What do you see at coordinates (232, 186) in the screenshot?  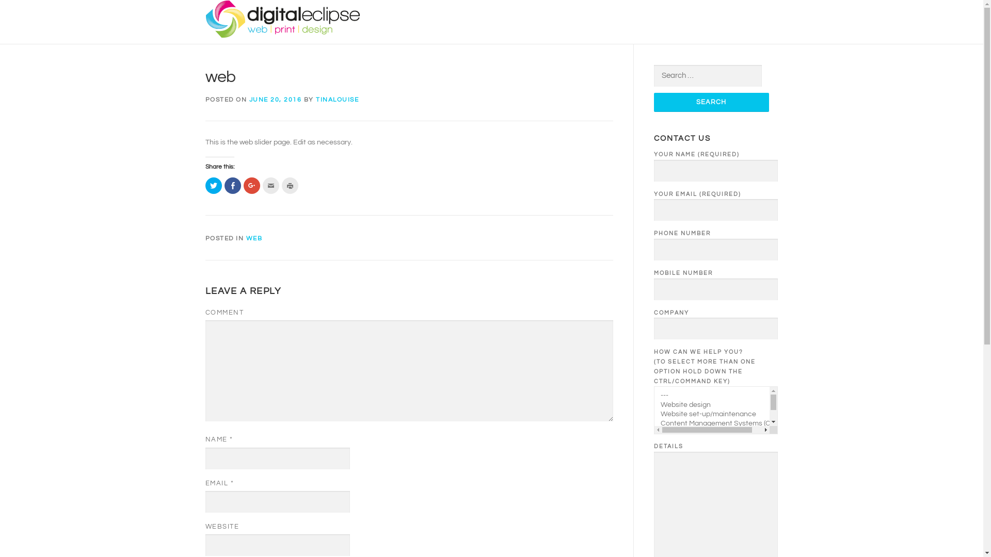 I see `Click to share on Facebook (Opens in new window)` at bounding box center [232, 186].